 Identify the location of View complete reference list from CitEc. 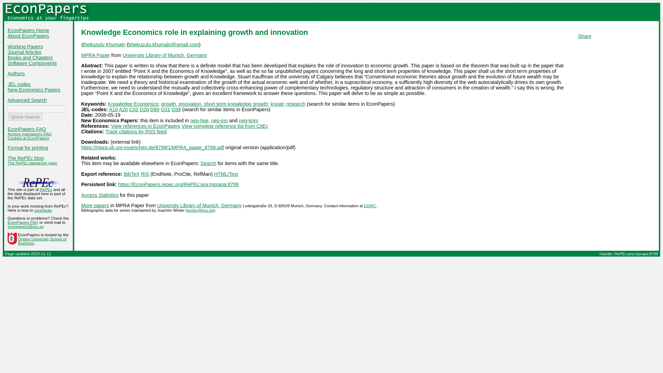
(225, 126).